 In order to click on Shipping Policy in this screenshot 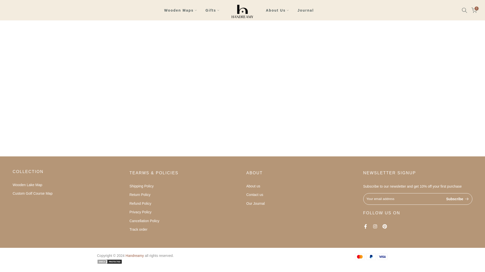, I will do `click(141, 186)`.